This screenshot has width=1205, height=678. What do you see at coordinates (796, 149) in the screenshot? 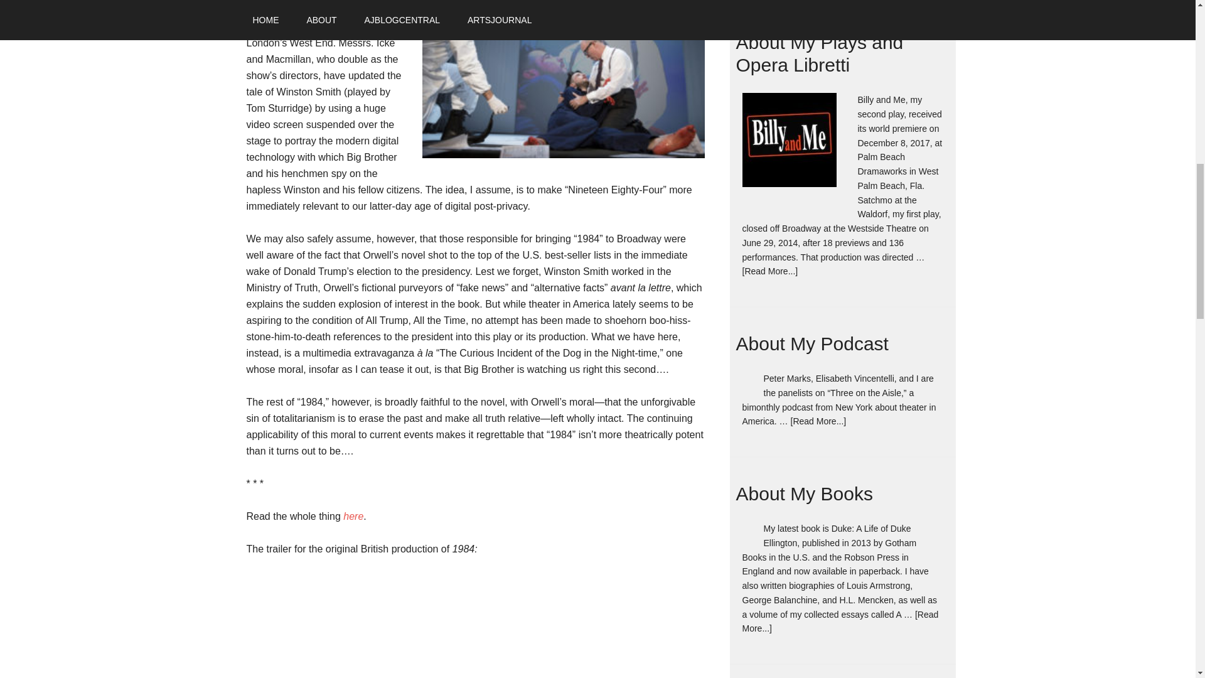
I see `About My Plays and Opera Libretti` at bounding box center [796, 149].